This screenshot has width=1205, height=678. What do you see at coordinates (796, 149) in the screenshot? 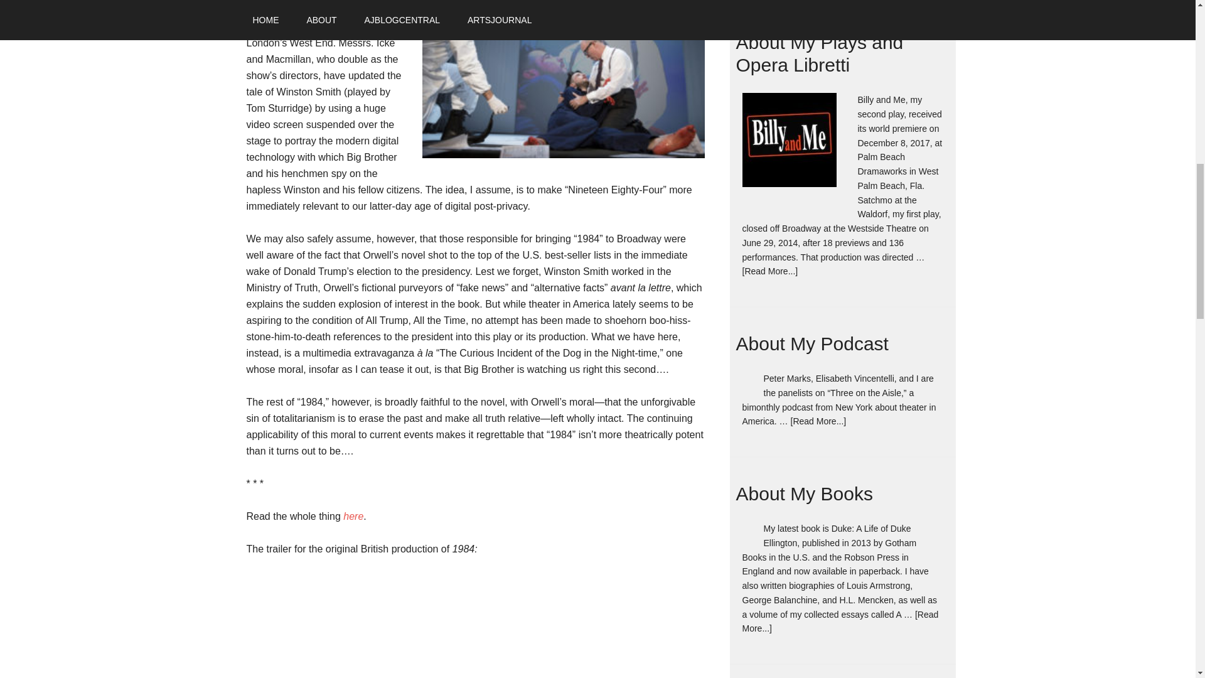
I see `About My Plays and Opera Libretti` at bounding box center [796, 149].